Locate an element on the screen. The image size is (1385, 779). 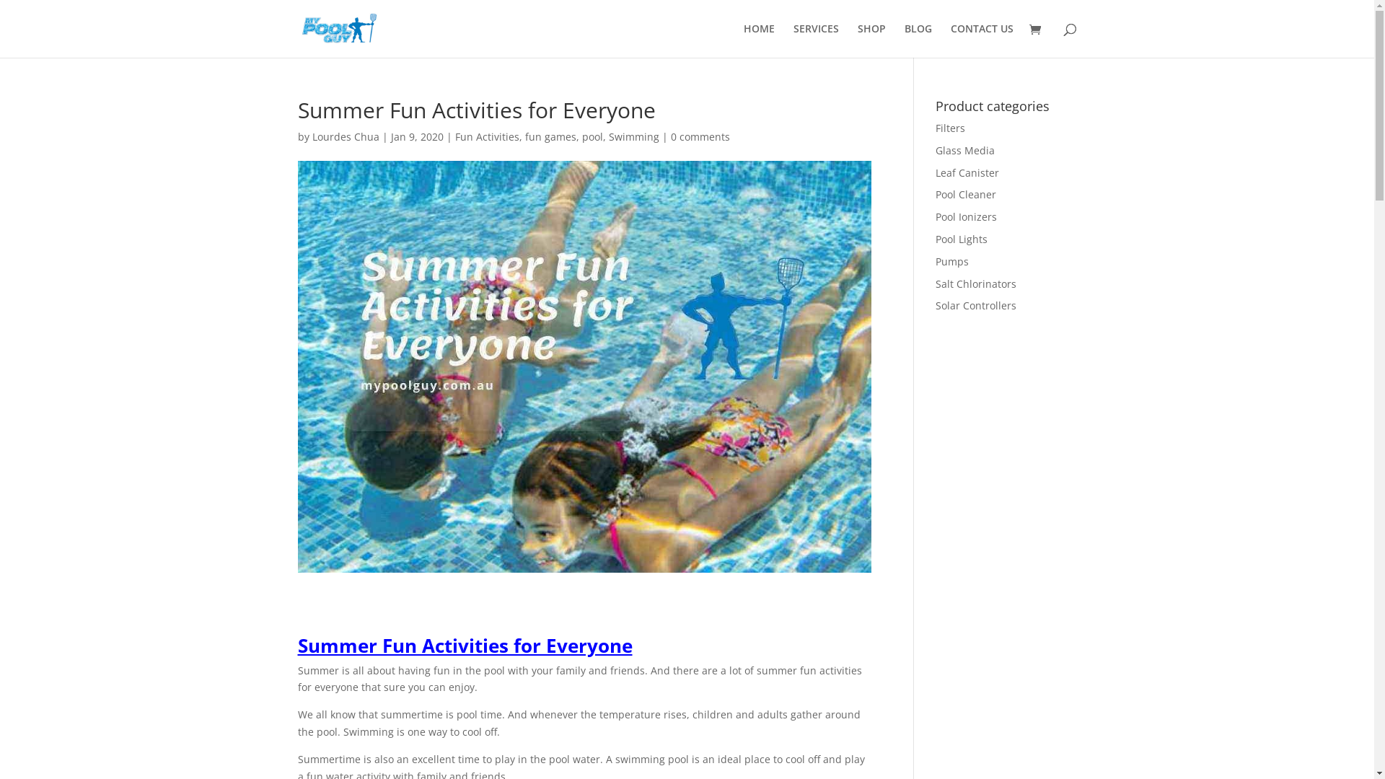
pool is located at coordinates (592, 137).